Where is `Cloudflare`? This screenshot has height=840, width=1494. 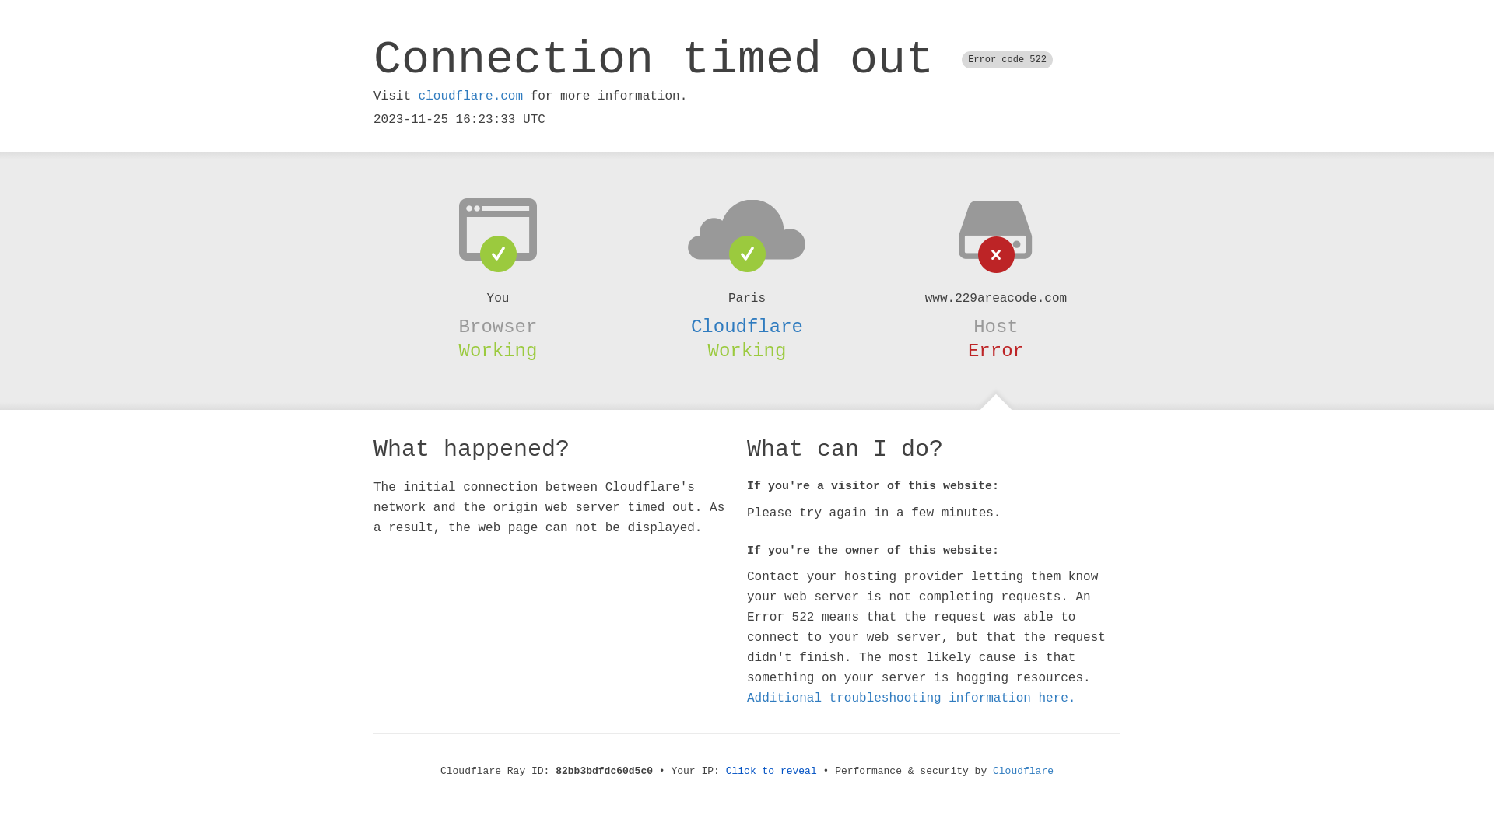 Cloudflare is located at coordinates (1023, 772).